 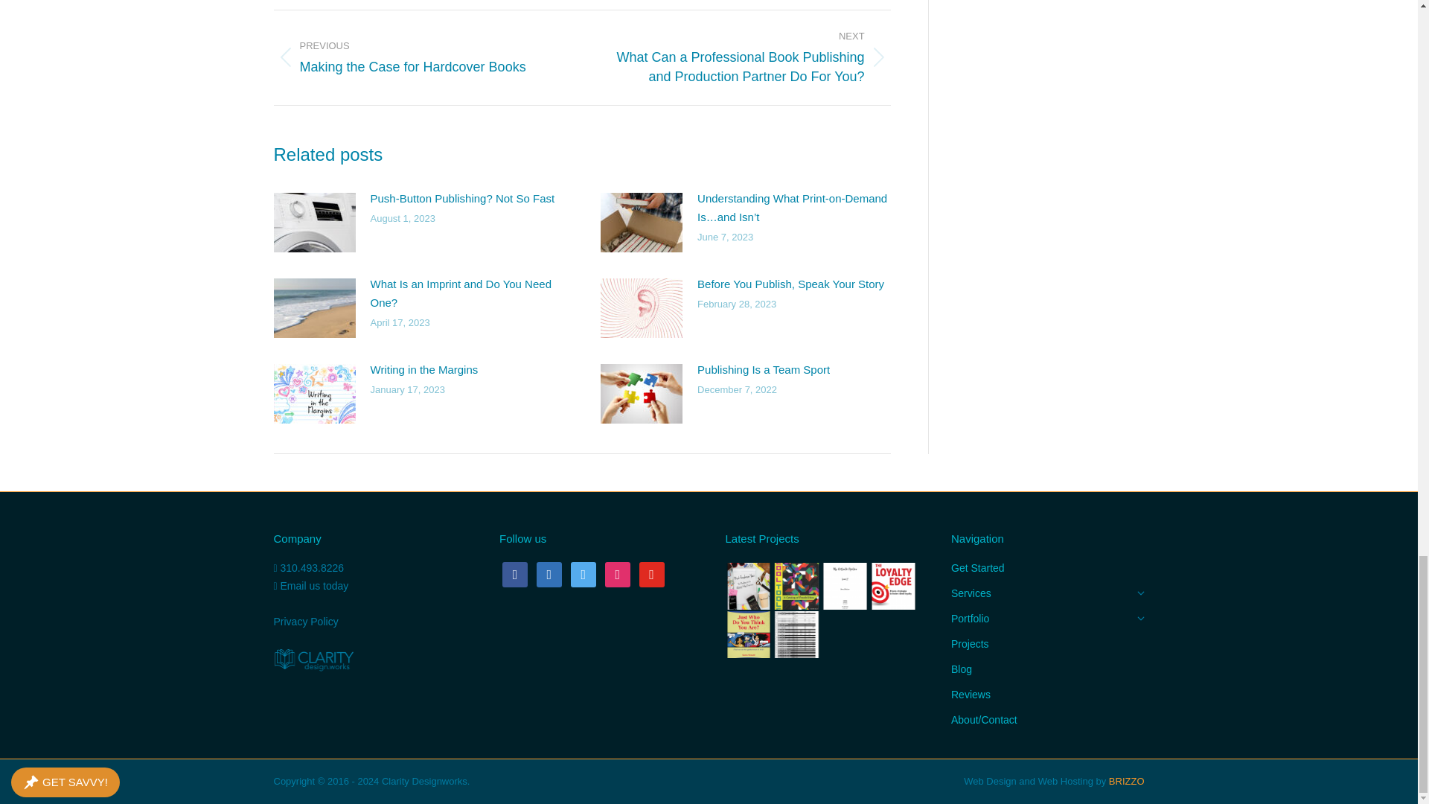 I want to click on Catholic Spelling Workbook, so click(x=845, y=587).